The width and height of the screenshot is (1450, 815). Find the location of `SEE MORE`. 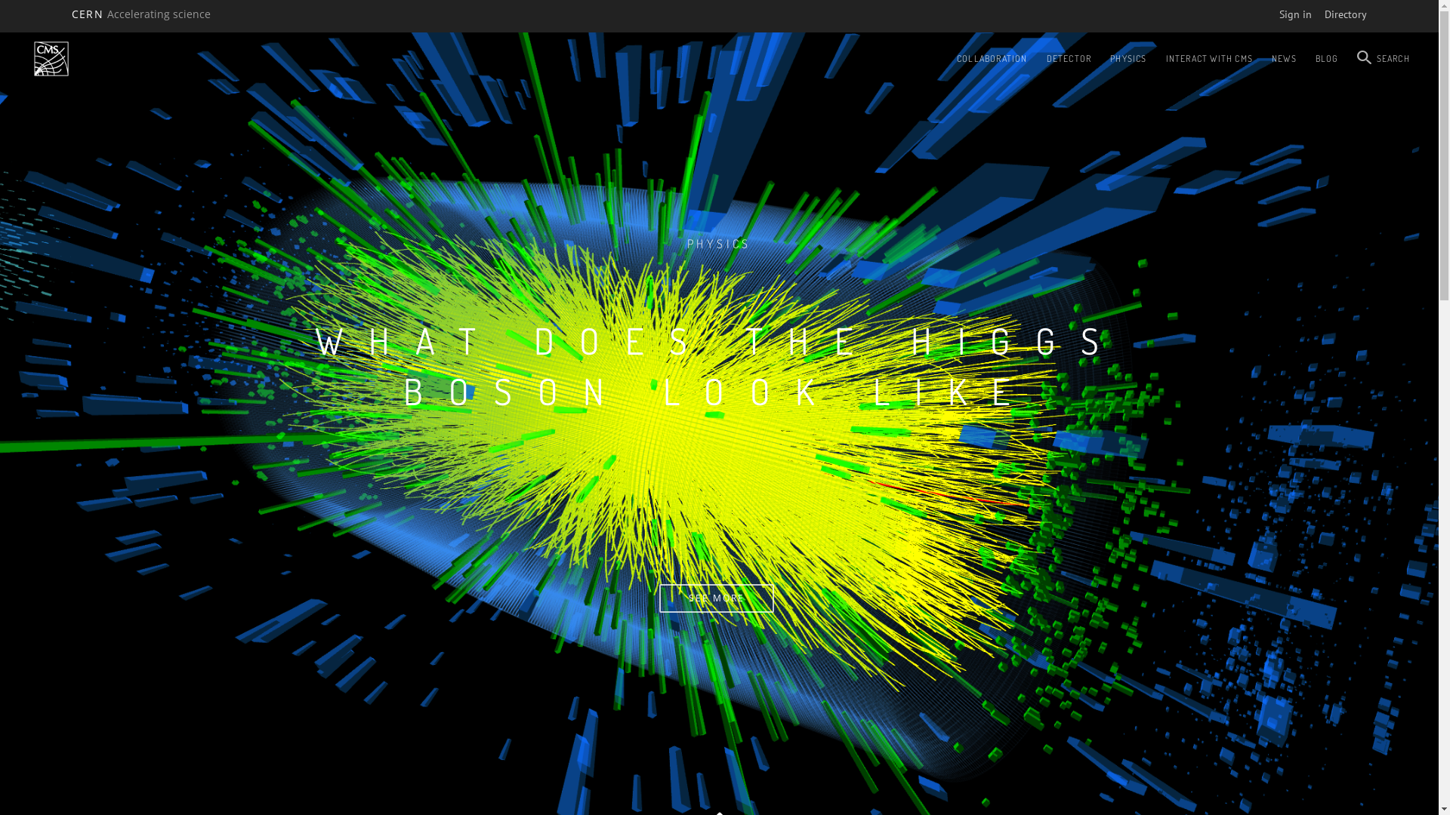

SEE MORE is located at coordinates (716, 598).